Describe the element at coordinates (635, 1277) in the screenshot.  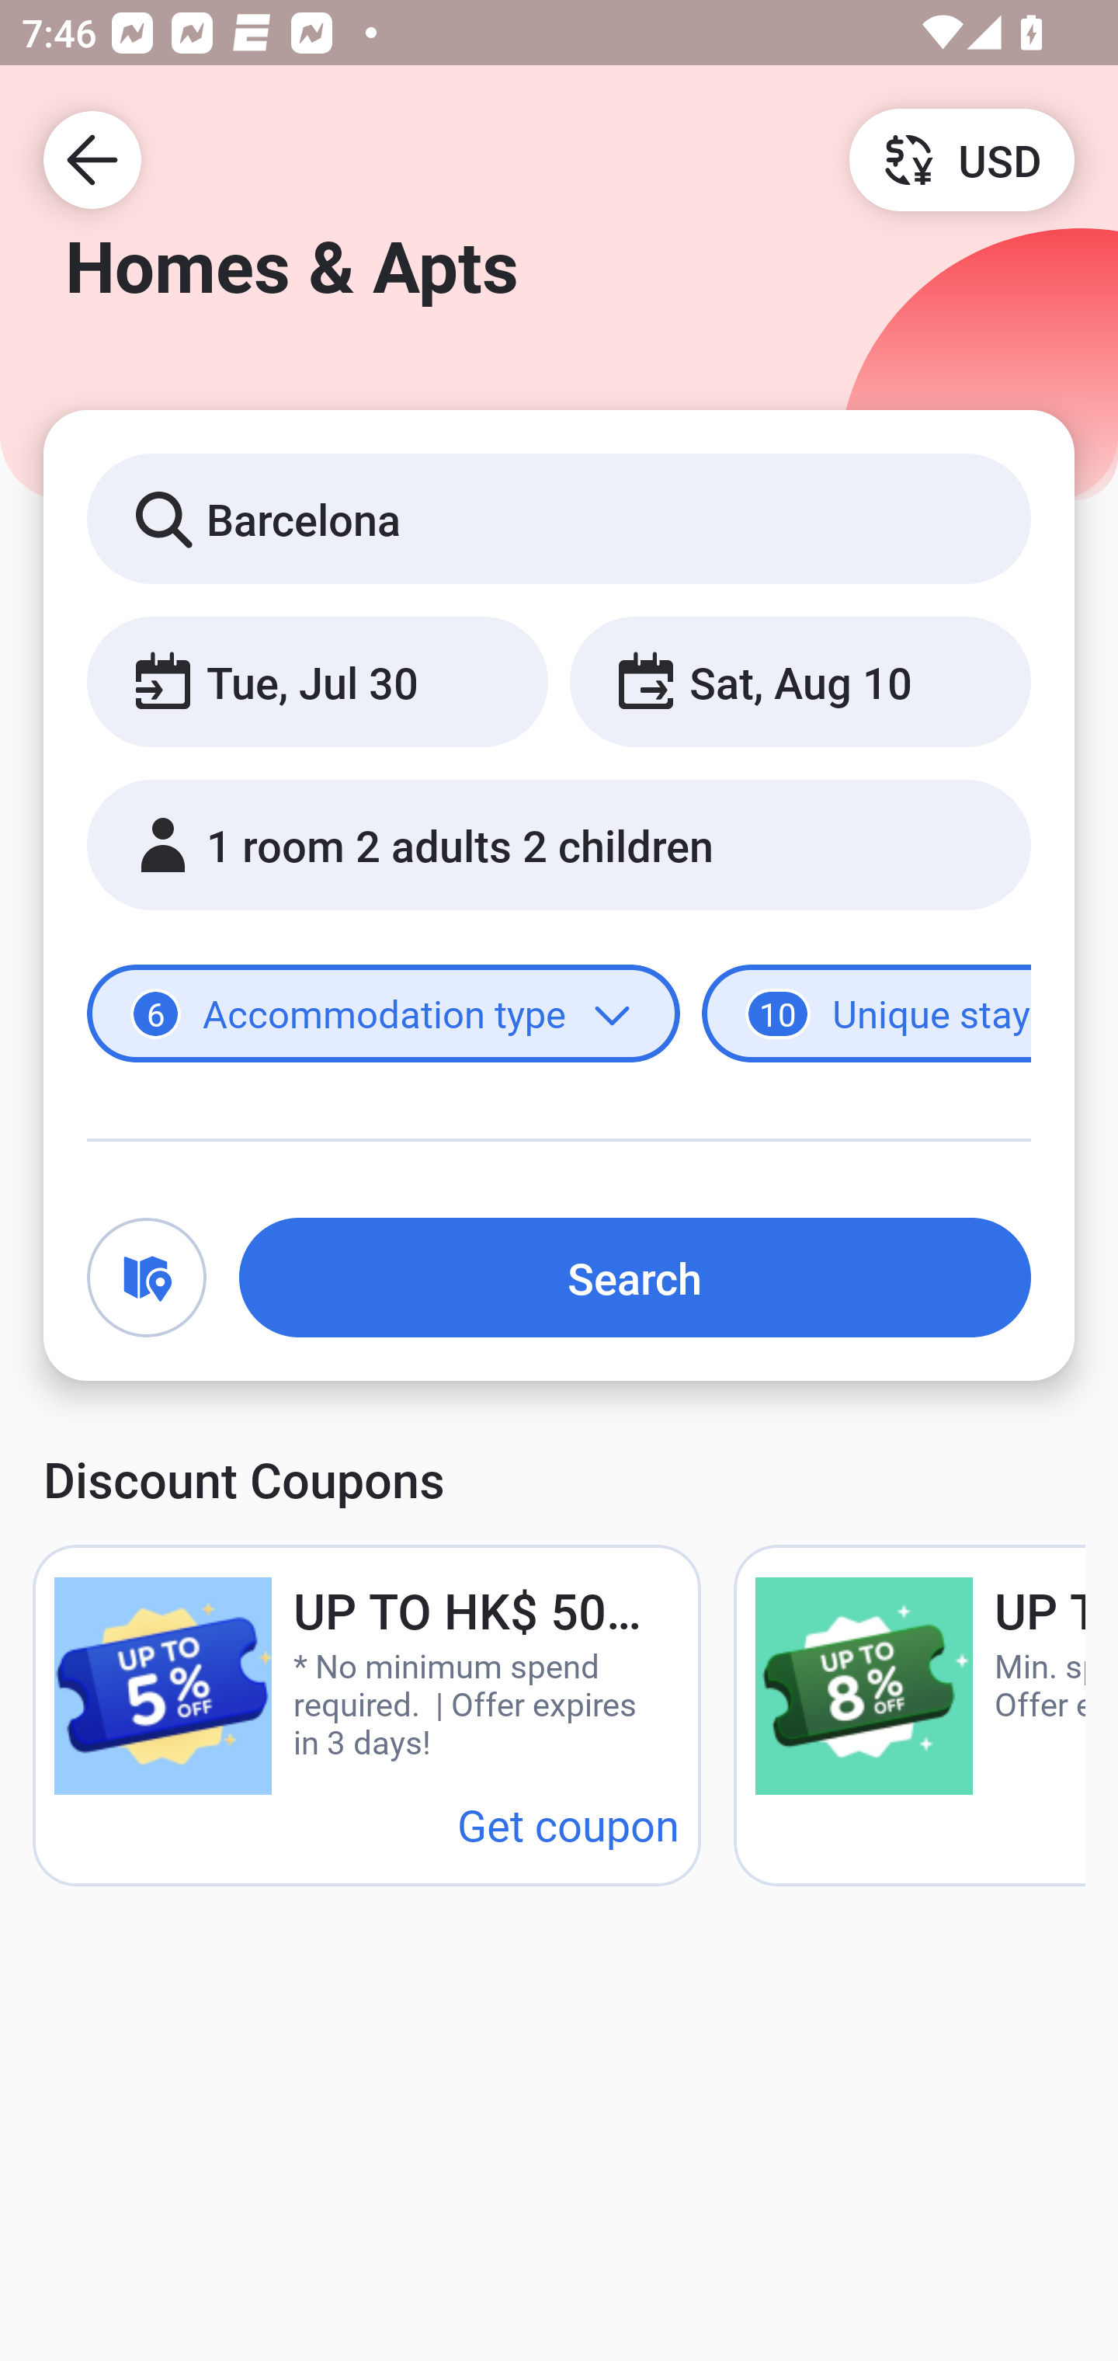
I see `Search` at that location.